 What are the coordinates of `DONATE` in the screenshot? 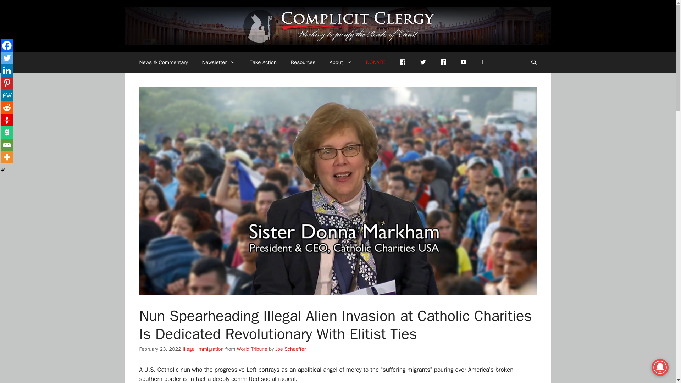 It's located at (375, 62).